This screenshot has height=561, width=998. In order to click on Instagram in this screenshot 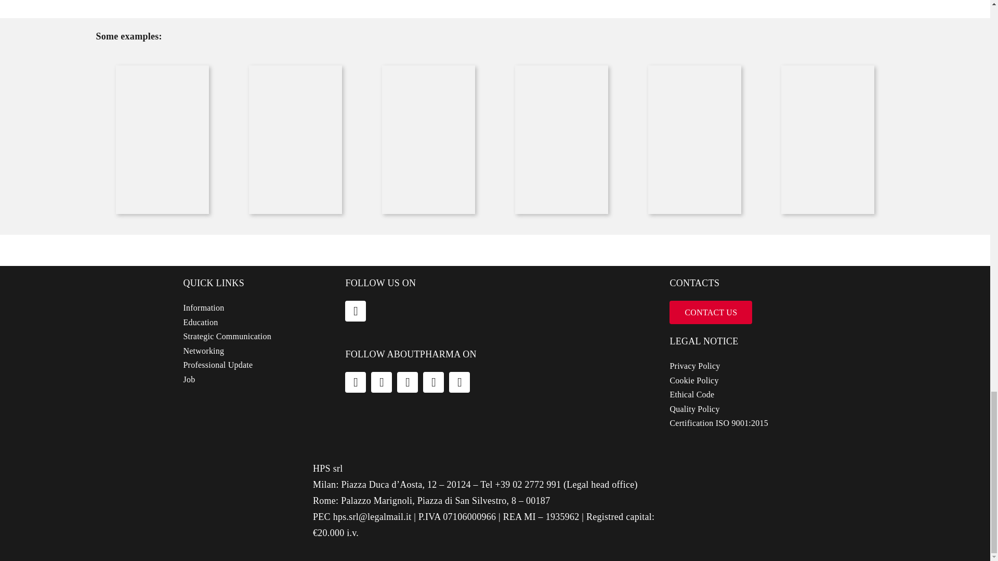, I will do `click(408, 382)`.